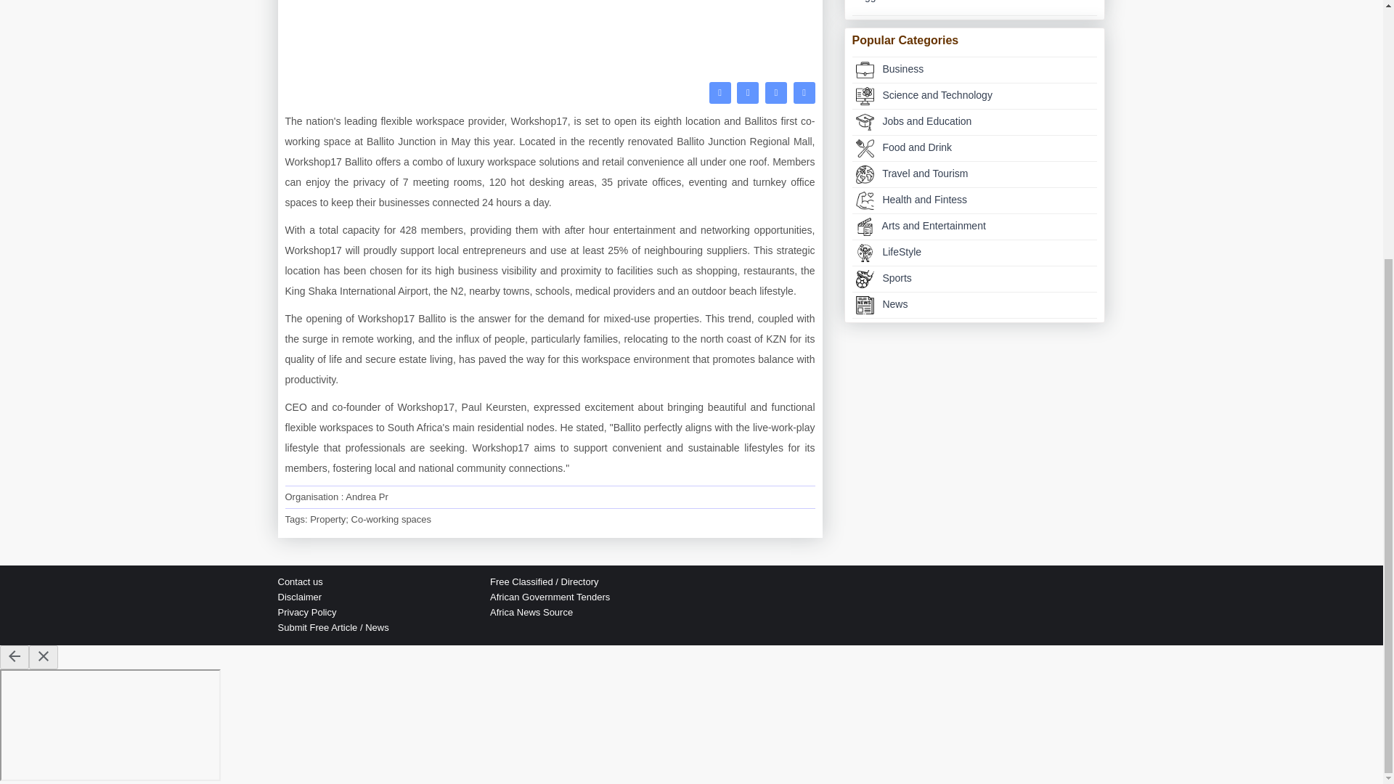  Describe the element at coordinates (974, 174) in the screenshot. I see `Travel and Tourism` at that location.